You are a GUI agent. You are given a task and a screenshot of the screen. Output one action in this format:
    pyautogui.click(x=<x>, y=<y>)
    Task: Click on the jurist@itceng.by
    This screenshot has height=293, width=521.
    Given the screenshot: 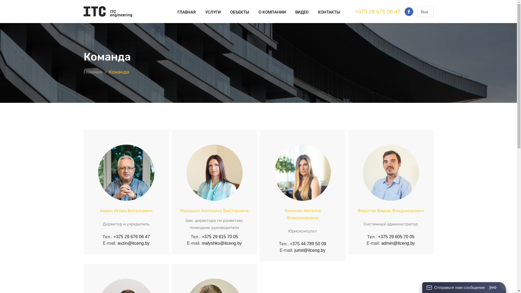 What is the action you would take?
    pyautogui.click(x=310, y=250)
    